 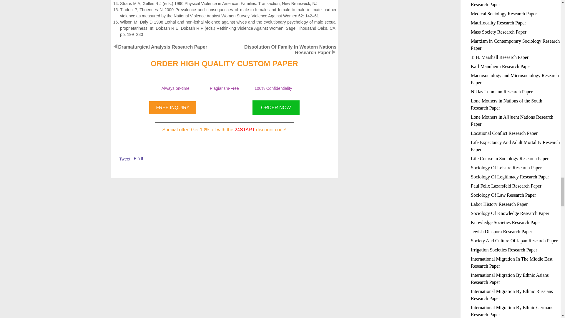 I want to click on ORDER NOW, so click(x=276, y=108).